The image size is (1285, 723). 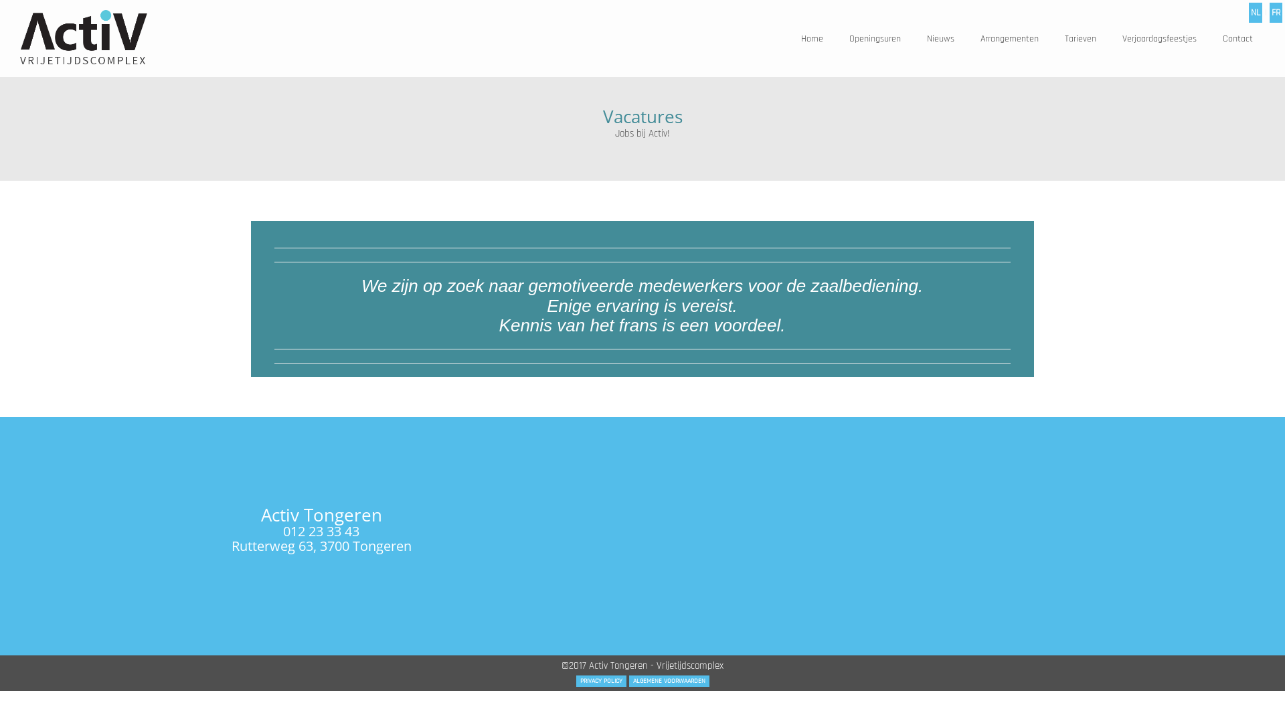 I want to click on Verjaardagsfeestjes, so click(x=1159, y=39).